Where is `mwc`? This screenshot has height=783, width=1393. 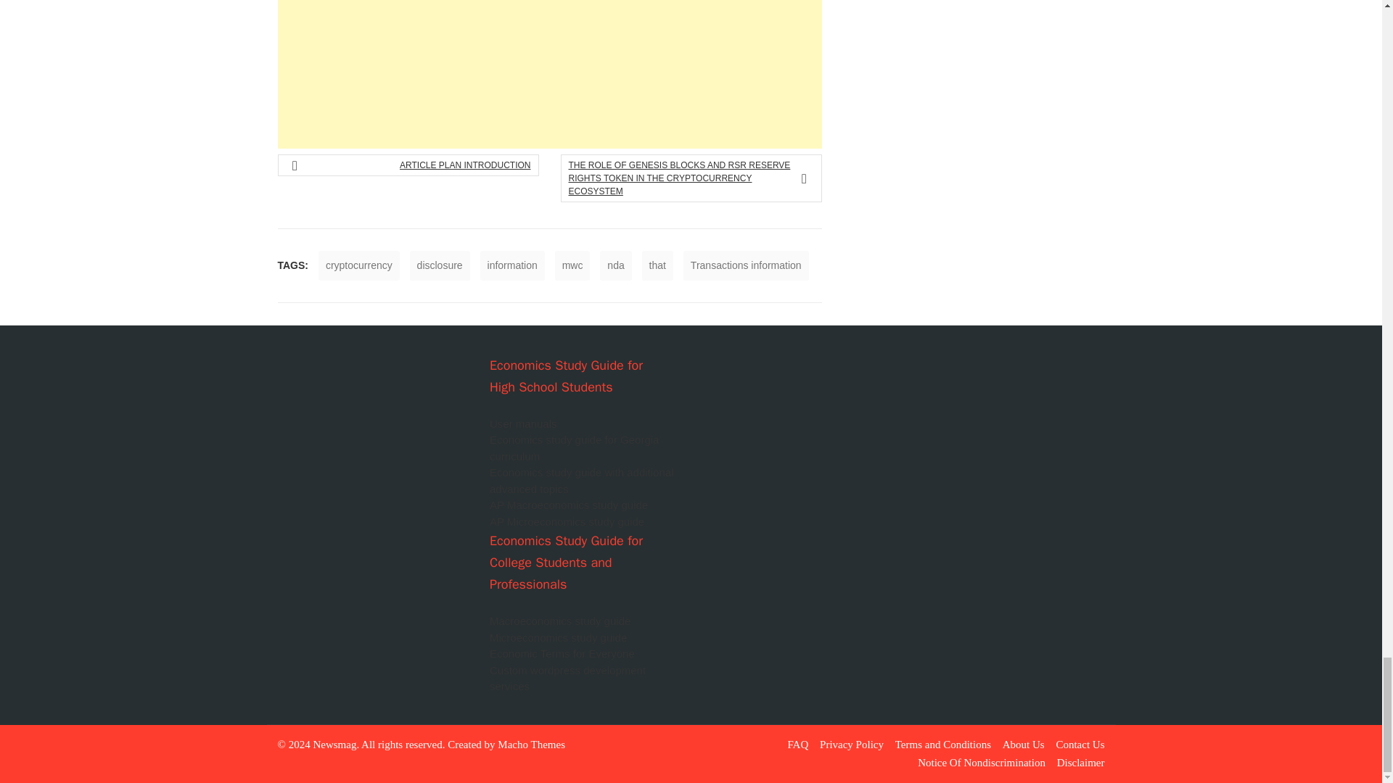 mwc is located at coordinates (572, 265).